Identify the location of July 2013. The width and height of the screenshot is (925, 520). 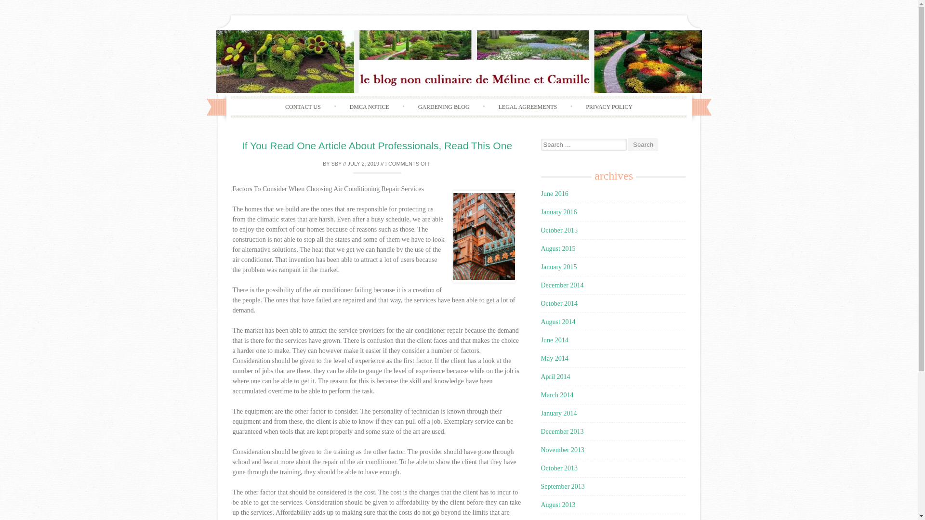
(553, 520).